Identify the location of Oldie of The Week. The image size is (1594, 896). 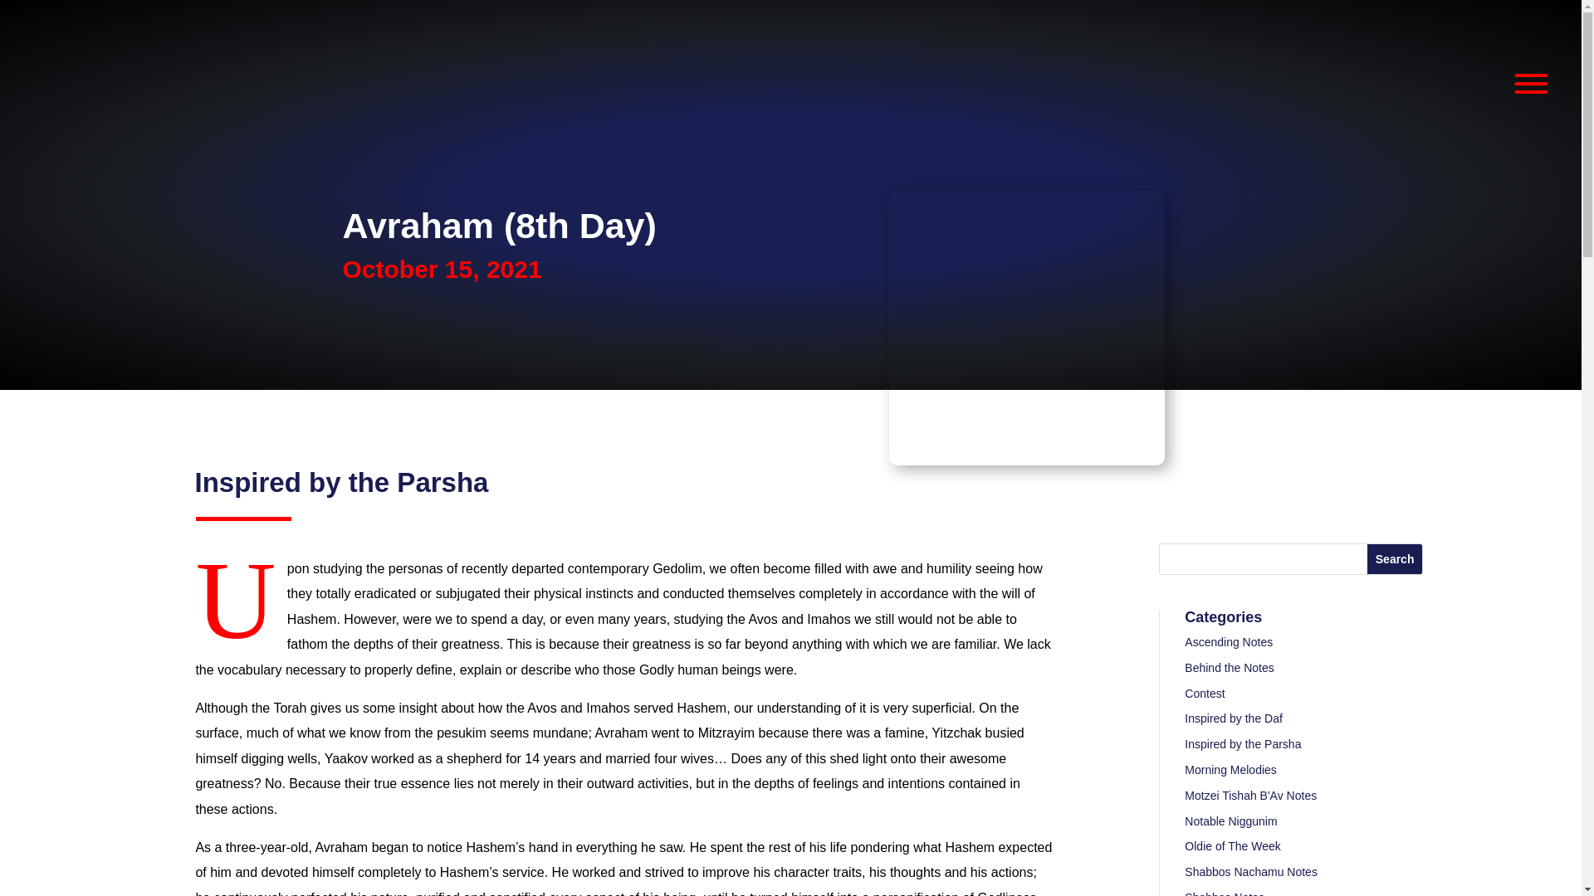
(1232, 846).